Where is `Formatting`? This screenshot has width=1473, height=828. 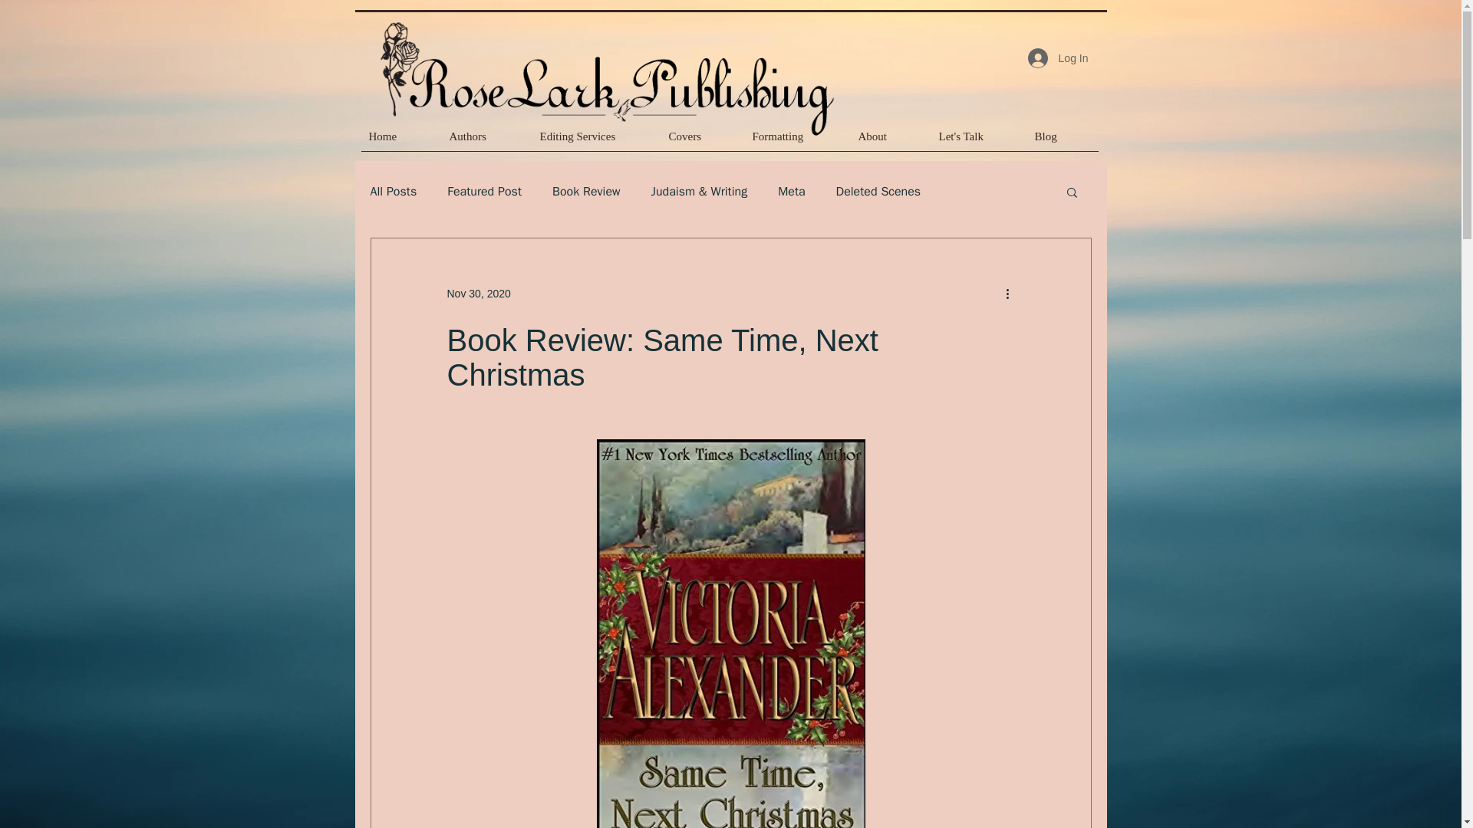
Formatting is located at coordinates (796, 141).